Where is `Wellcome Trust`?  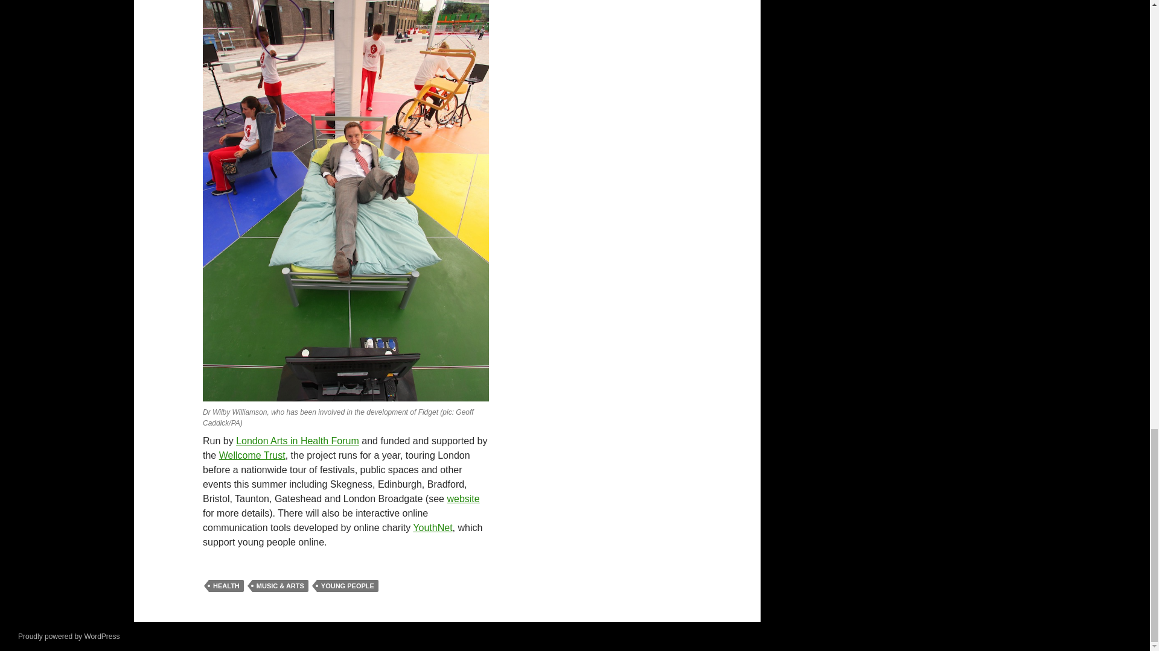 Wellcome Trust is located at coordinates (252, 455).